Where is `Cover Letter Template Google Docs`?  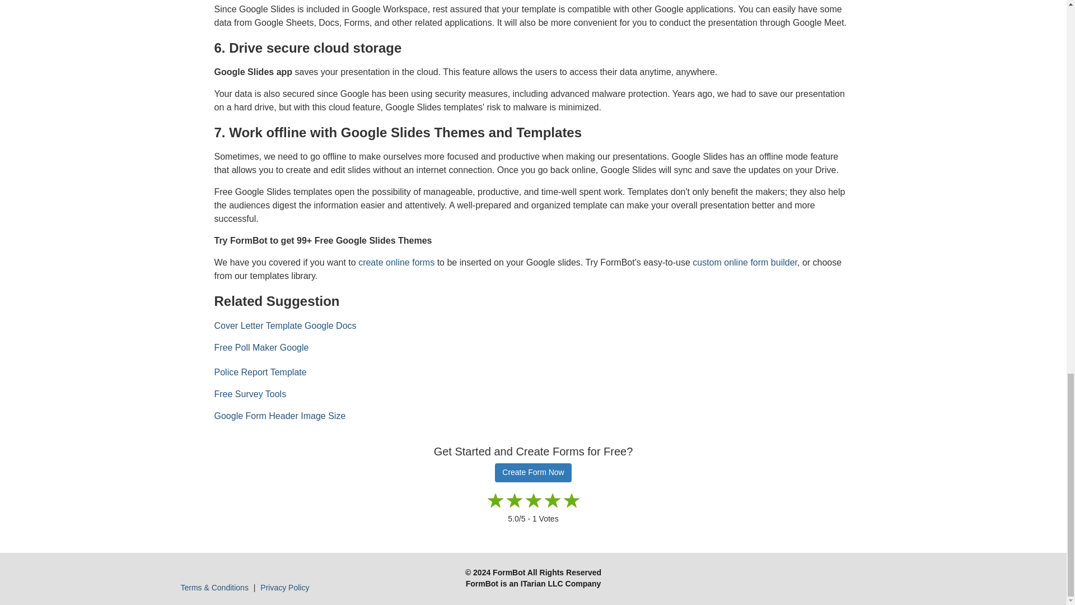 Cover Letter Template Google Docs is located at coordinates (284, 325).